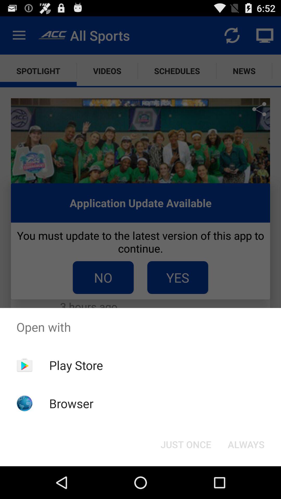 This screenshot has width=281, height=499. What do you see at coordinates (246, 444) in the screenshot?
I see `choose the always icon` at bounding box center [246, 444].